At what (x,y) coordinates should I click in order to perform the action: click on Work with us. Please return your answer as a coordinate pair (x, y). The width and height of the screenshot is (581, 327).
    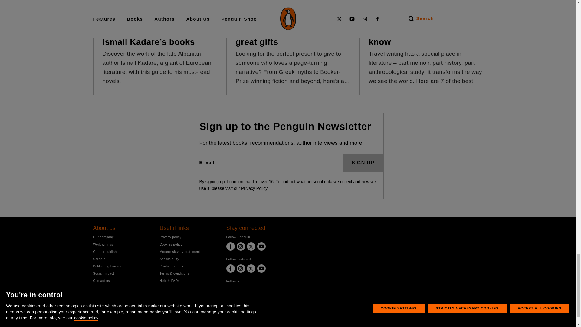
    Looking at the image, I should click on (122, 245).